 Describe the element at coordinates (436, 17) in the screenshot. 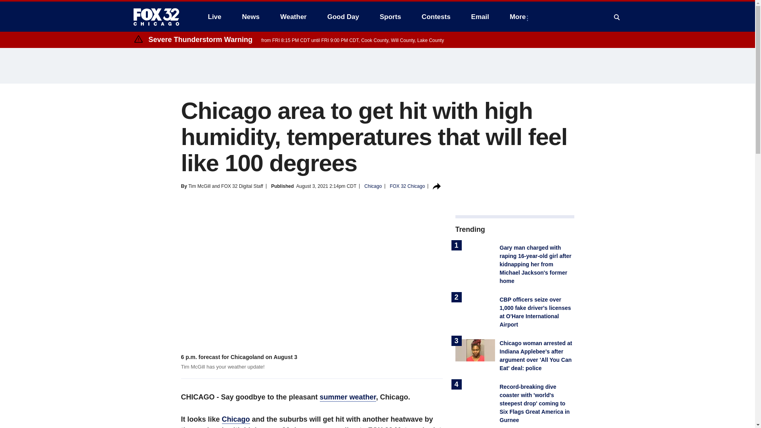

I see `Contests` at that location.